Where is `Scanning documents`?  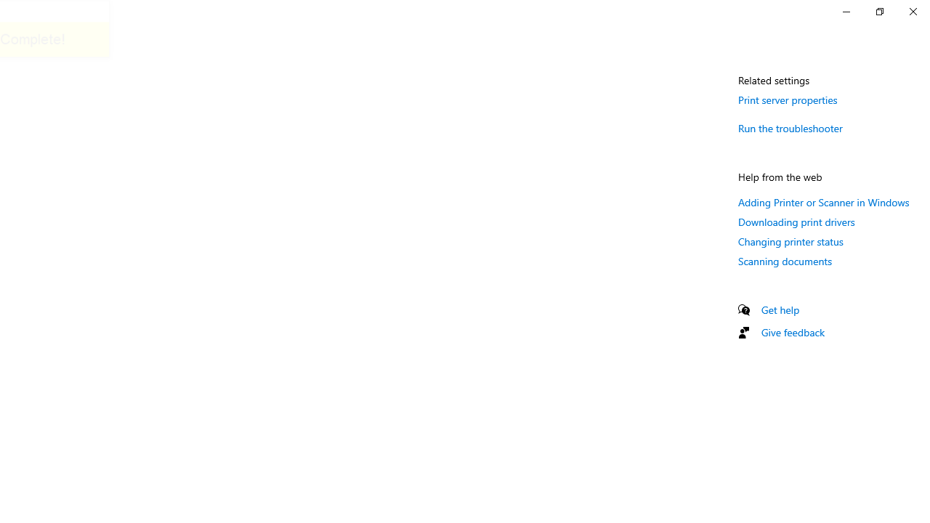
Scanning documents is located at coordinates (785, 260).